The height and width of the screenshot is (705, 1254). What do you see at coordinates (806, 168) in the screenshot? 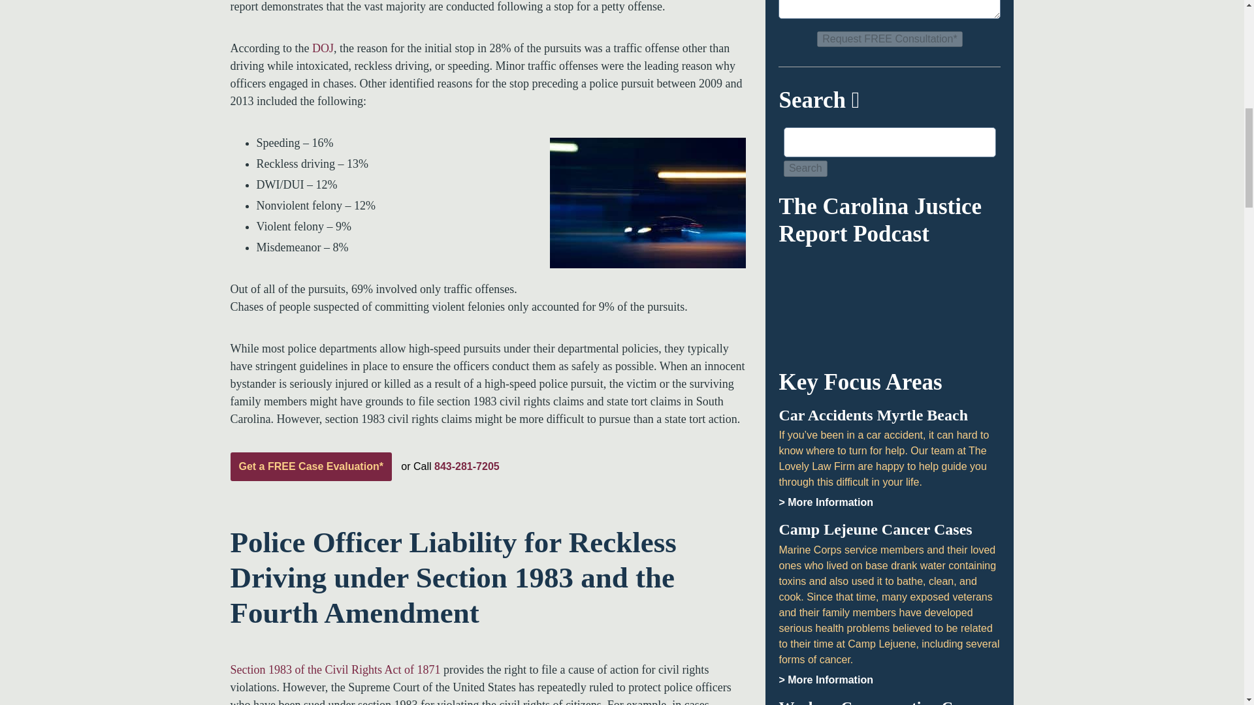
I see `Search` at bounding box center [806, 168].